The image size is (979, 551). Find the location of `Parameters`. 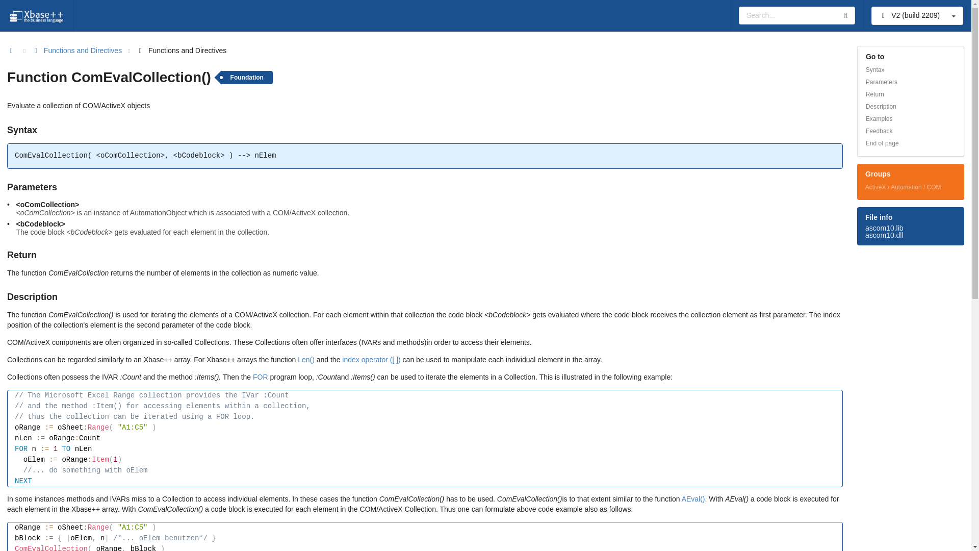

Parameters is located at coordinates (910, 82).